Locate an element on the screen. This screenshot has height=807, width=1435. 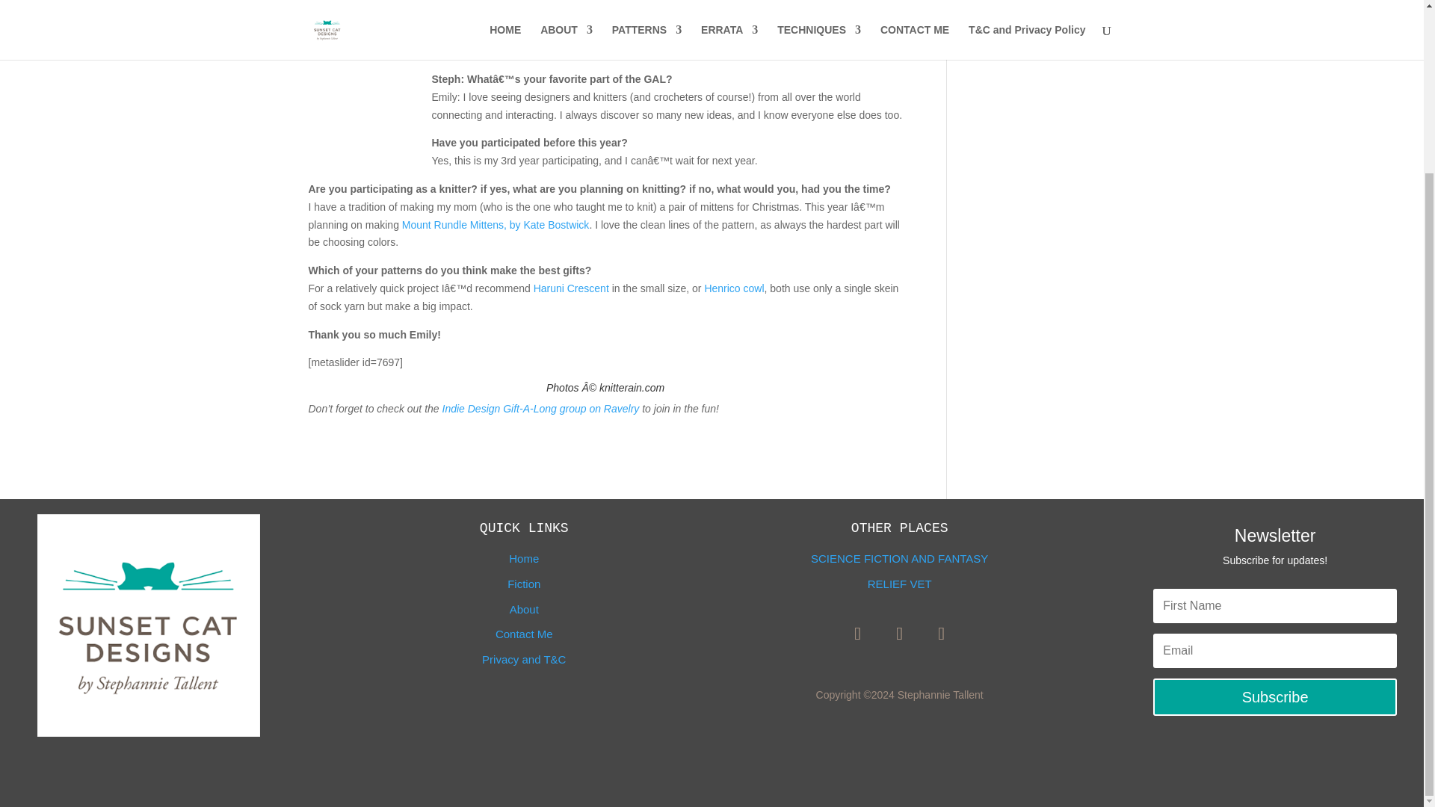
Follow on X is located at coordinates (900, 634).